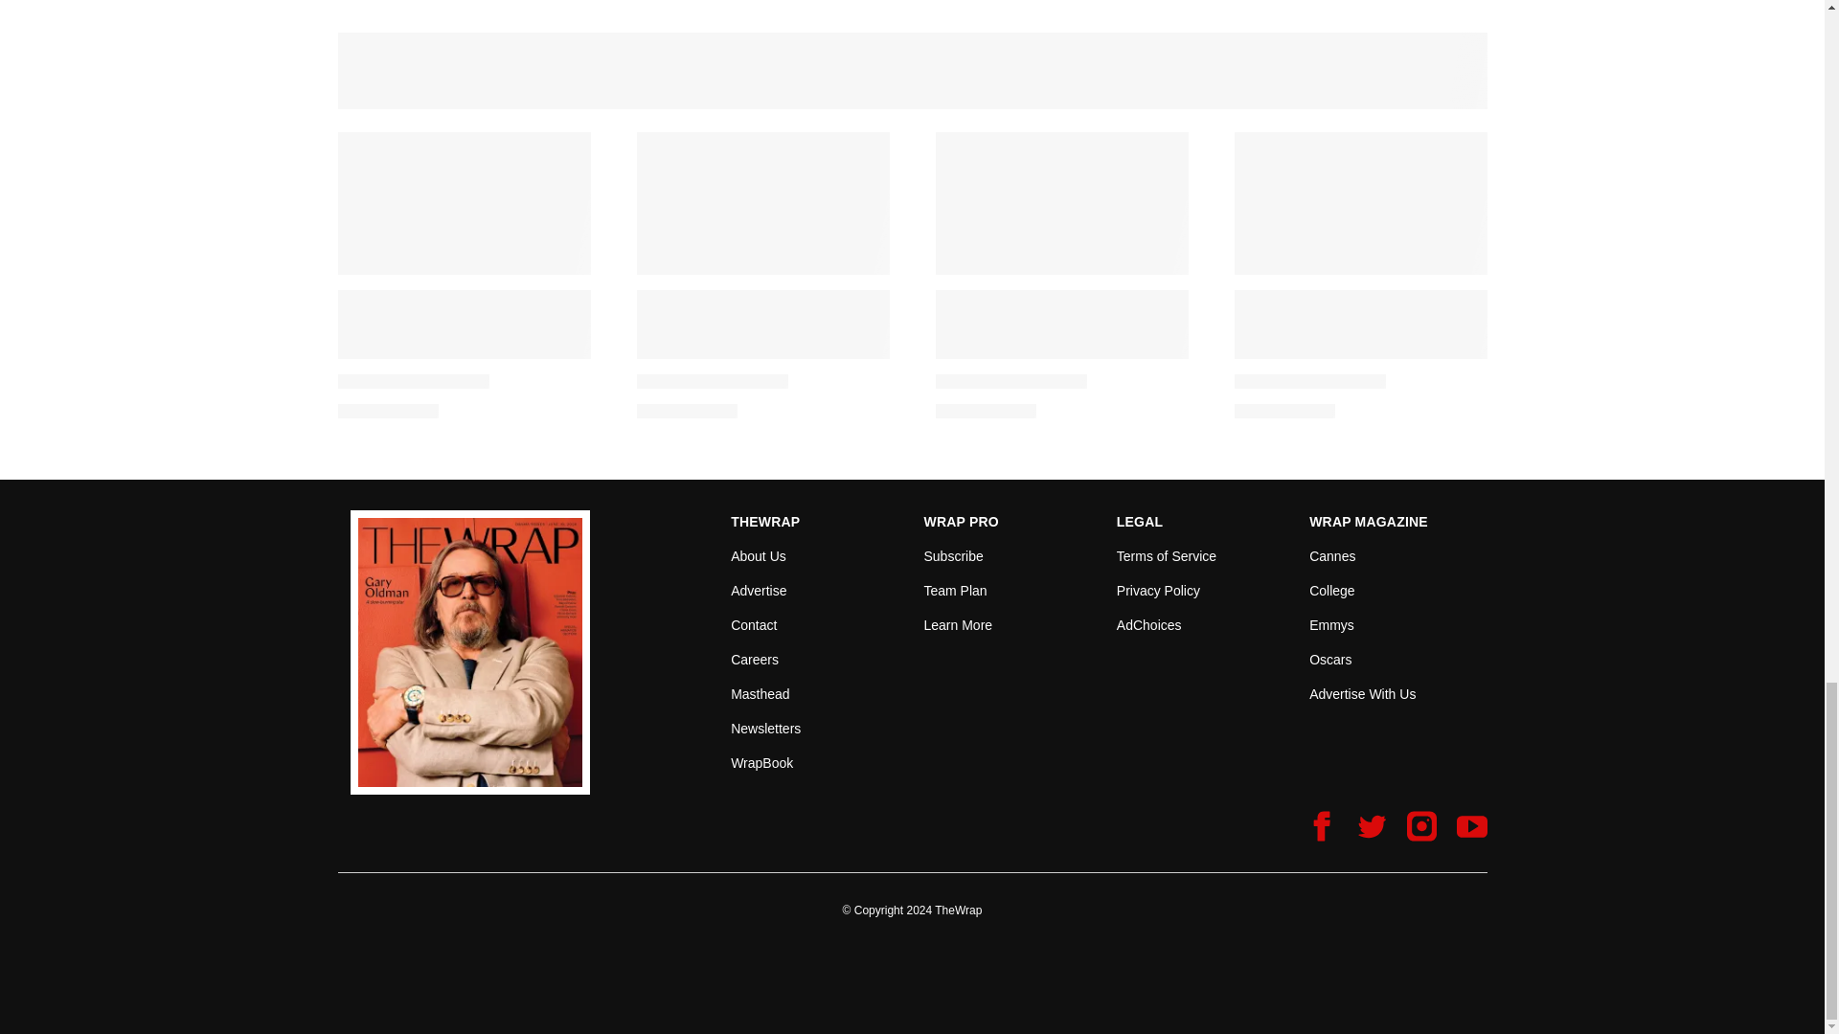  What do you see at coordinates (958, 624) in the screenshot?
I see `Learn more about becoming a member` at bounding box center [958, 624].